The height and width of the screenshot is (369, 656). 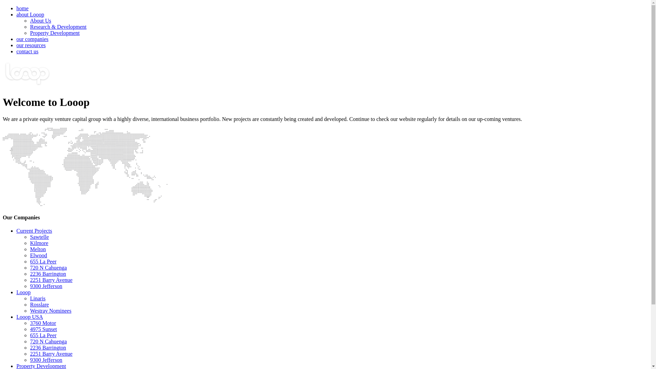 I want to click on Rosslare, so click(x=40, y=304).